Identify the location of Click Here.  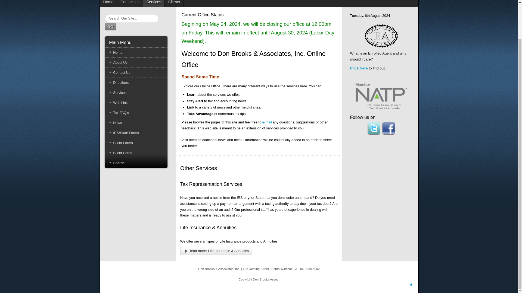
(358, 68).